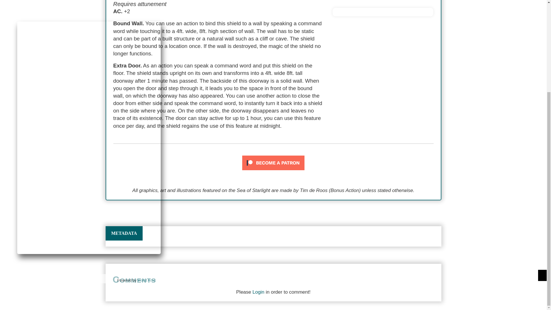 The width and height of the screenshot is (551, 310). I want to click on Support Bonus Action on Patreon, so click(273, 163).